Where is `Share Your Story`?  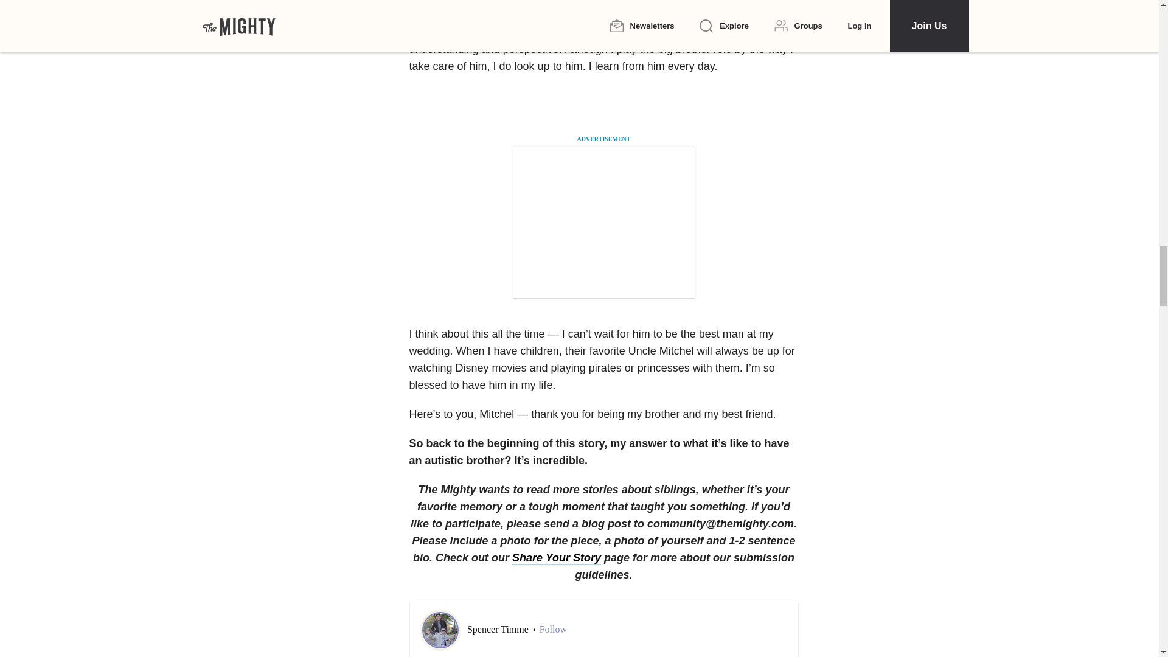 Share Your Story is located at coordinates (557, 558).